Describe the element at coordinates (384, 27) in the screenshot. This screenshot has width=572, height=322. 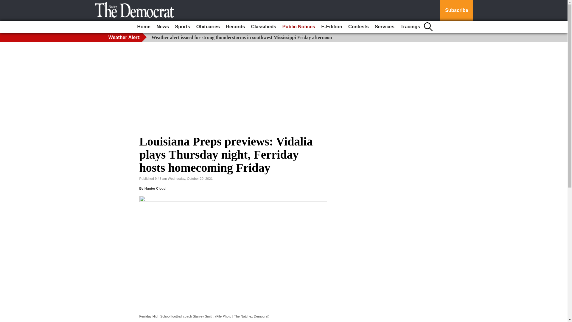
I see `Services` at that location.